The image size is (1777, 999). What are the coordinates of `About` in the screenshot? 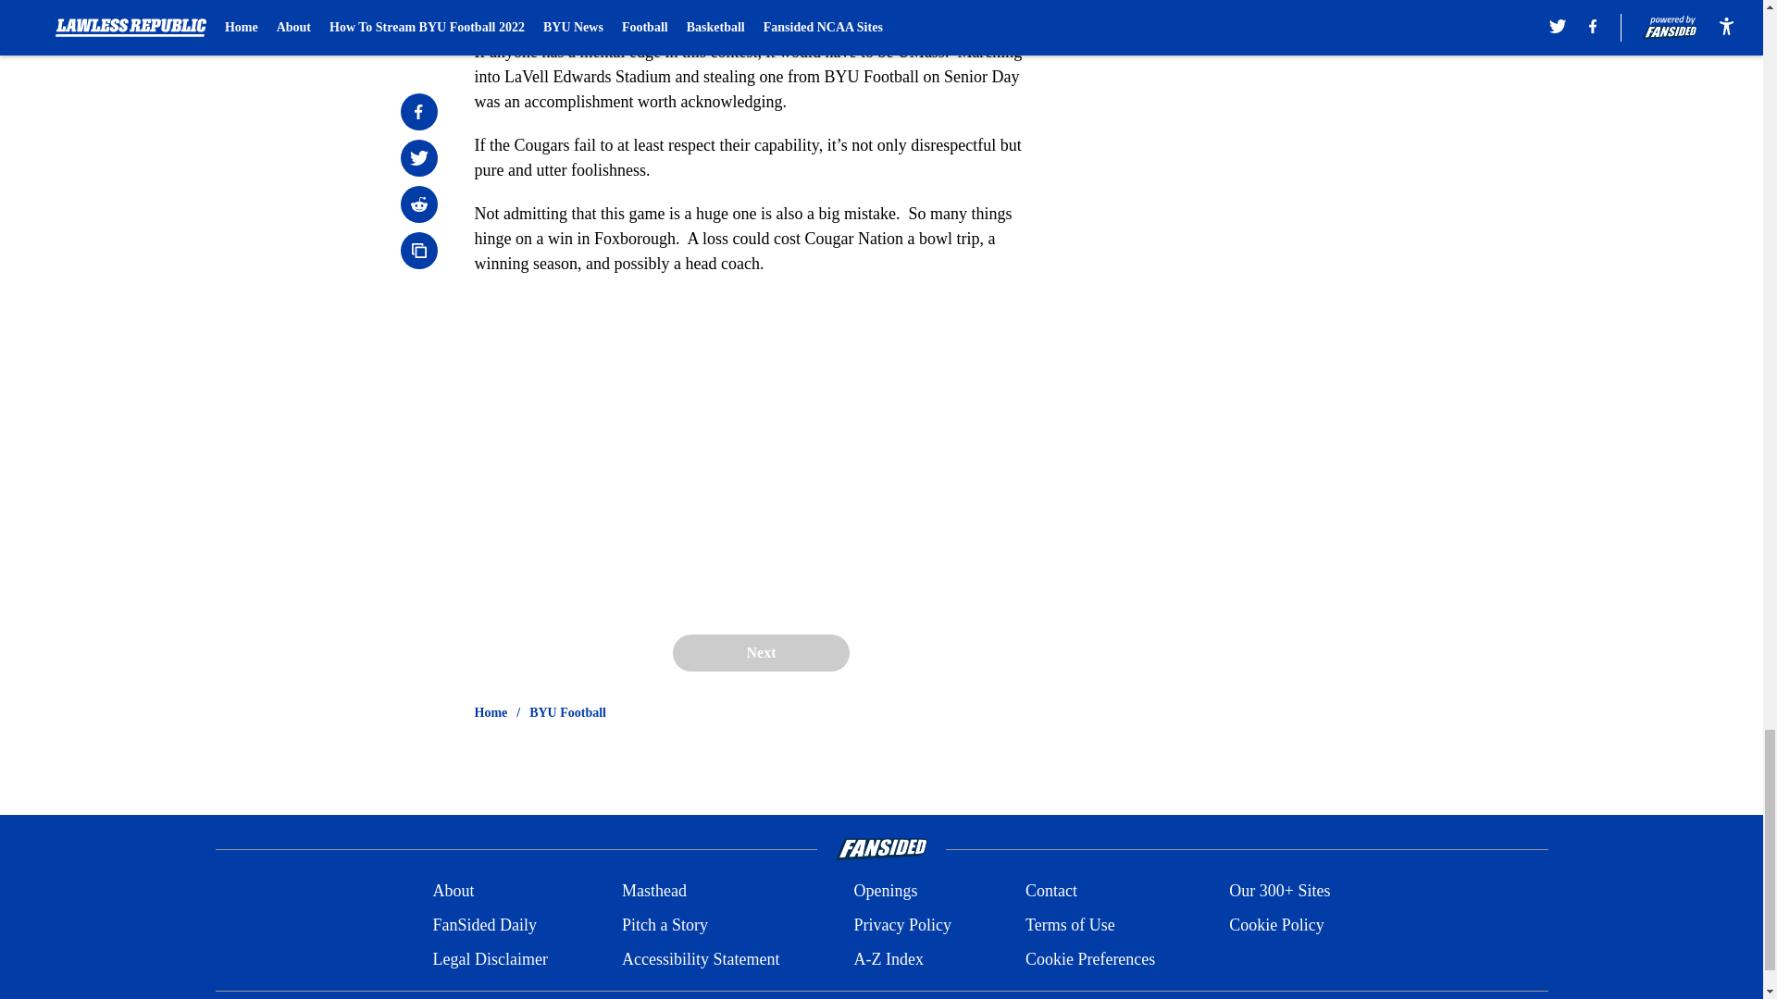 It's located at (453, 892).